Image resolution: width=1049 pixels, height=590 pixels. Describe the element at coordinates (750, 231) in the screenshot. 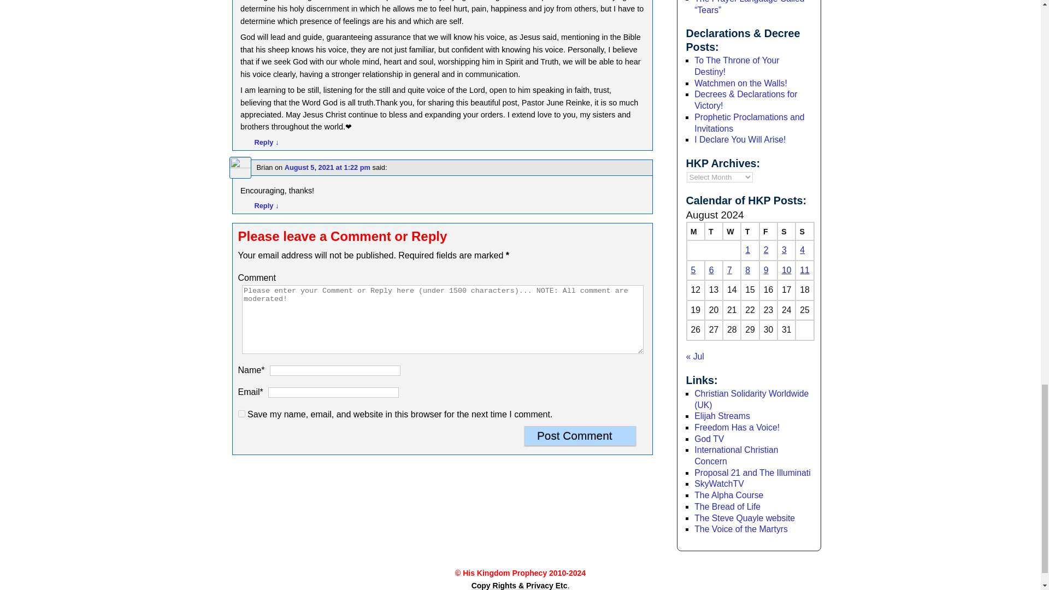

I see `Thursday` at that location.